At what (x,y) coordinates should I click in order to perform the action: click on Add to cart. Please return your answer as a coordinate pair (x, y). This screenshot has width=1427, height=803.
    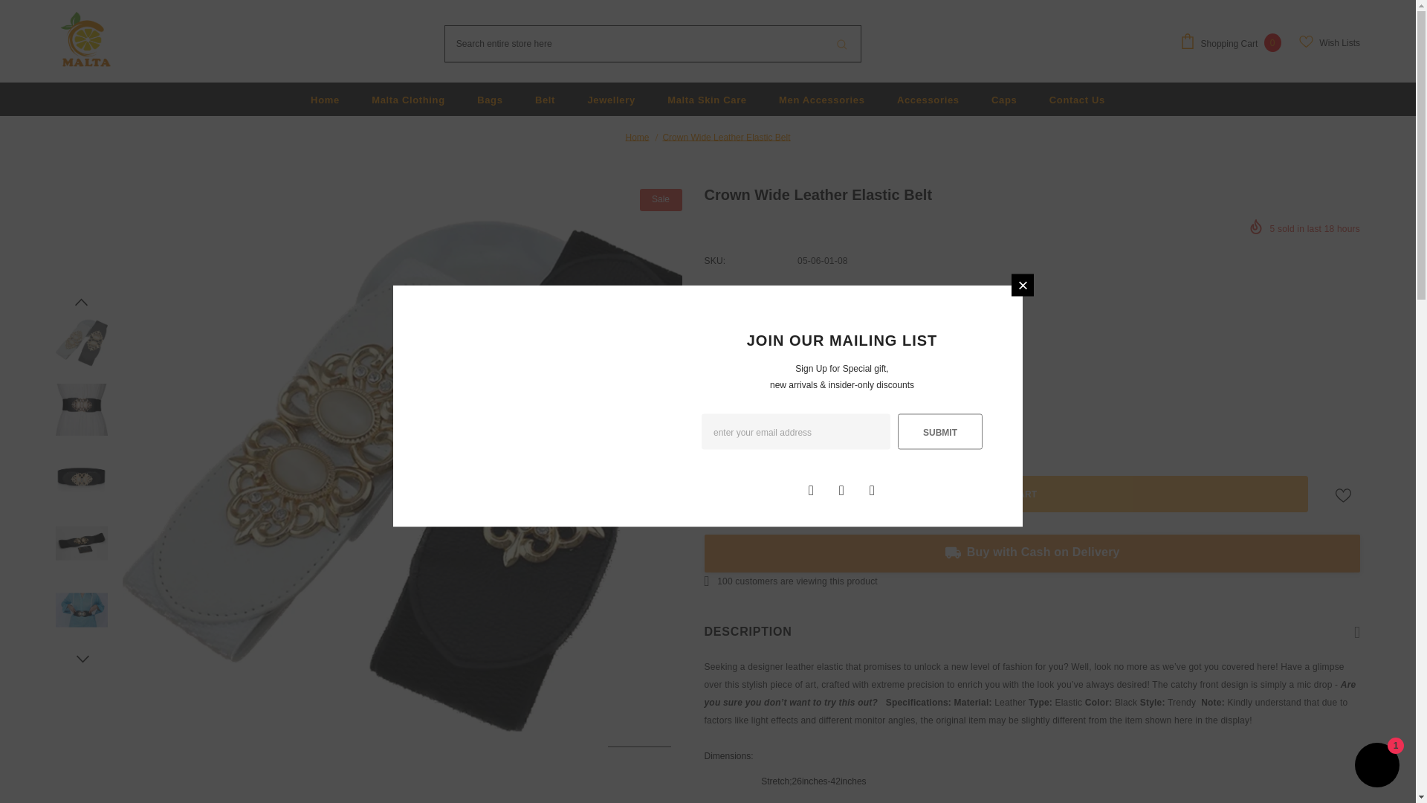
    Looking at the image, I should click on (1006, 494).